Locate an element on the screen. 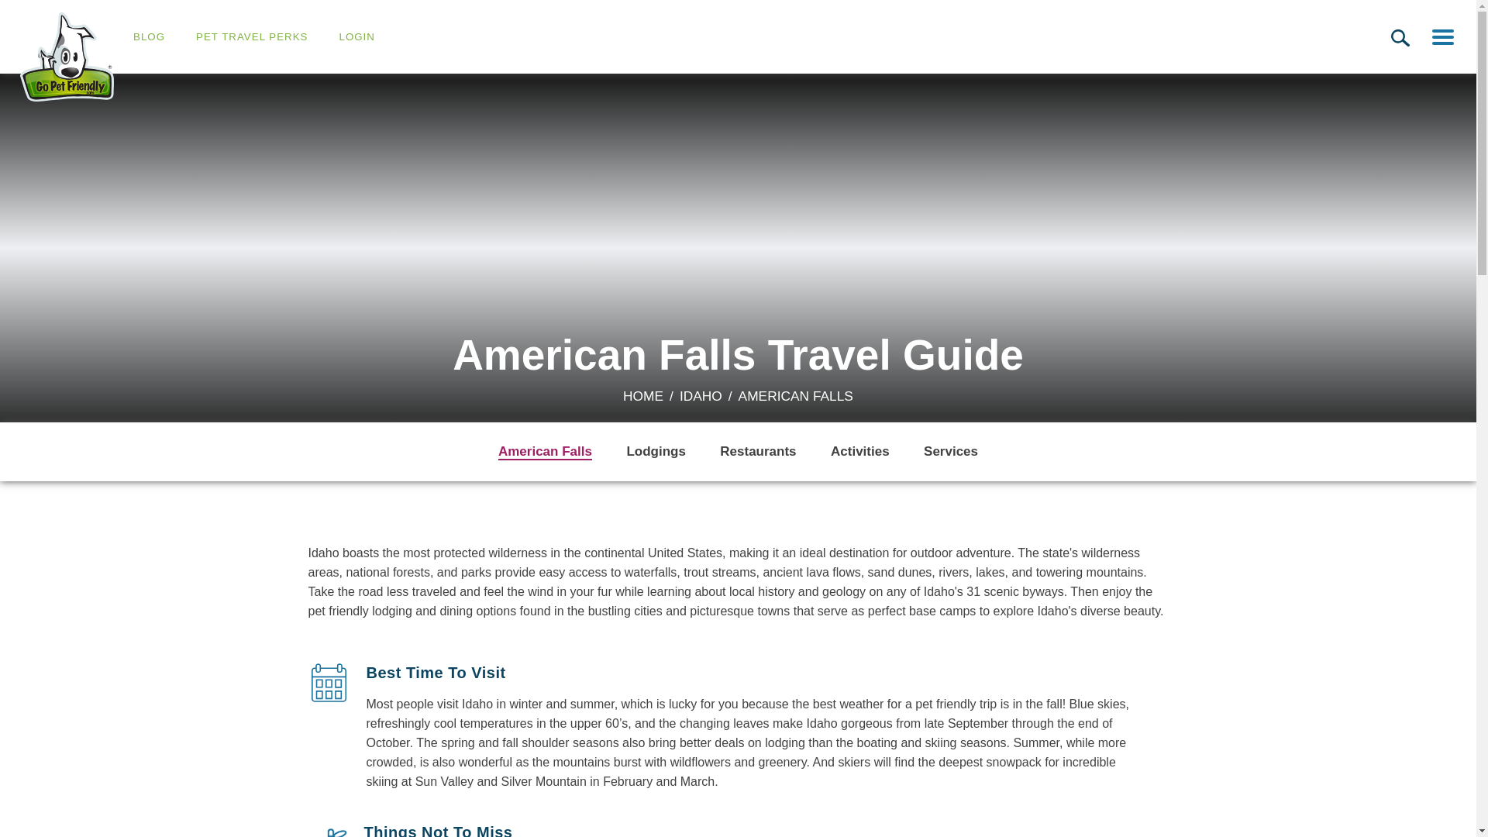 The image size is (1488, 837). American Falls is located at coordinates (546, 453).